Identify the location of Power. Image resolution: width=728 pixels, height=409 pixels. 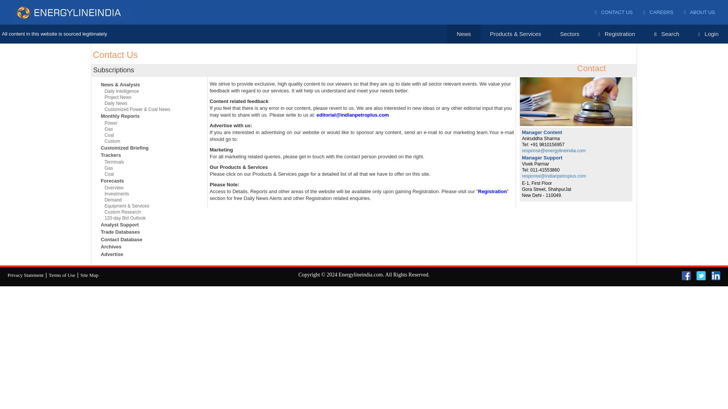
(149, 123).